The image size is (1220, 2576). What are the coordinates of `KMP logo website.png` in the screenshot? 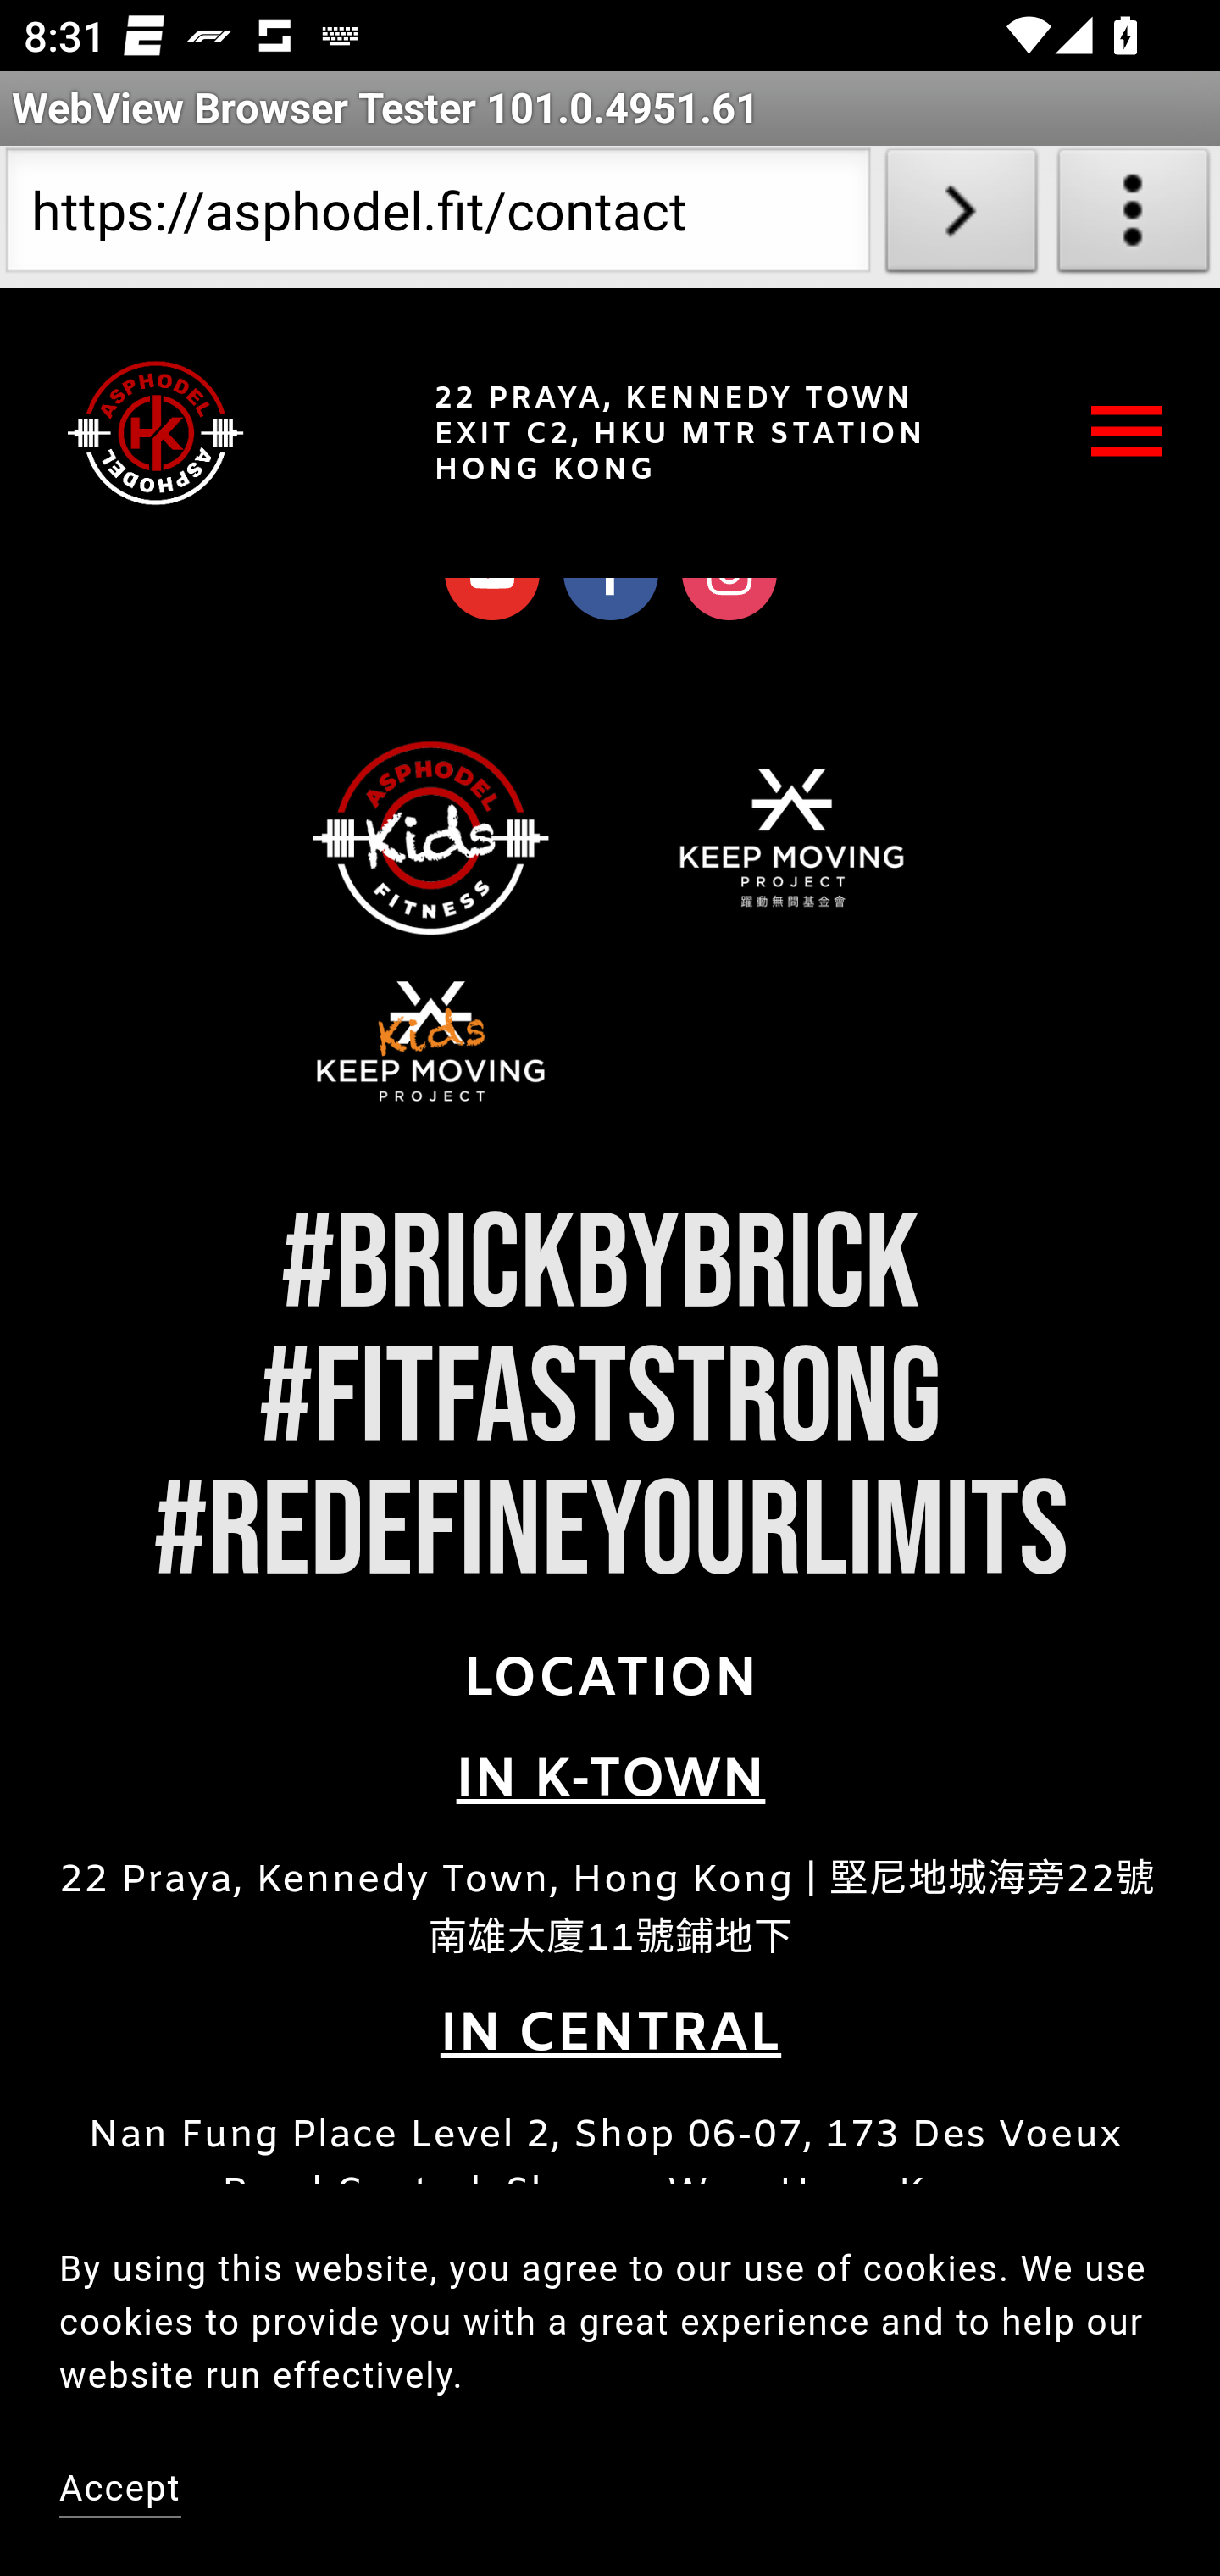 It's located at (791, 839).